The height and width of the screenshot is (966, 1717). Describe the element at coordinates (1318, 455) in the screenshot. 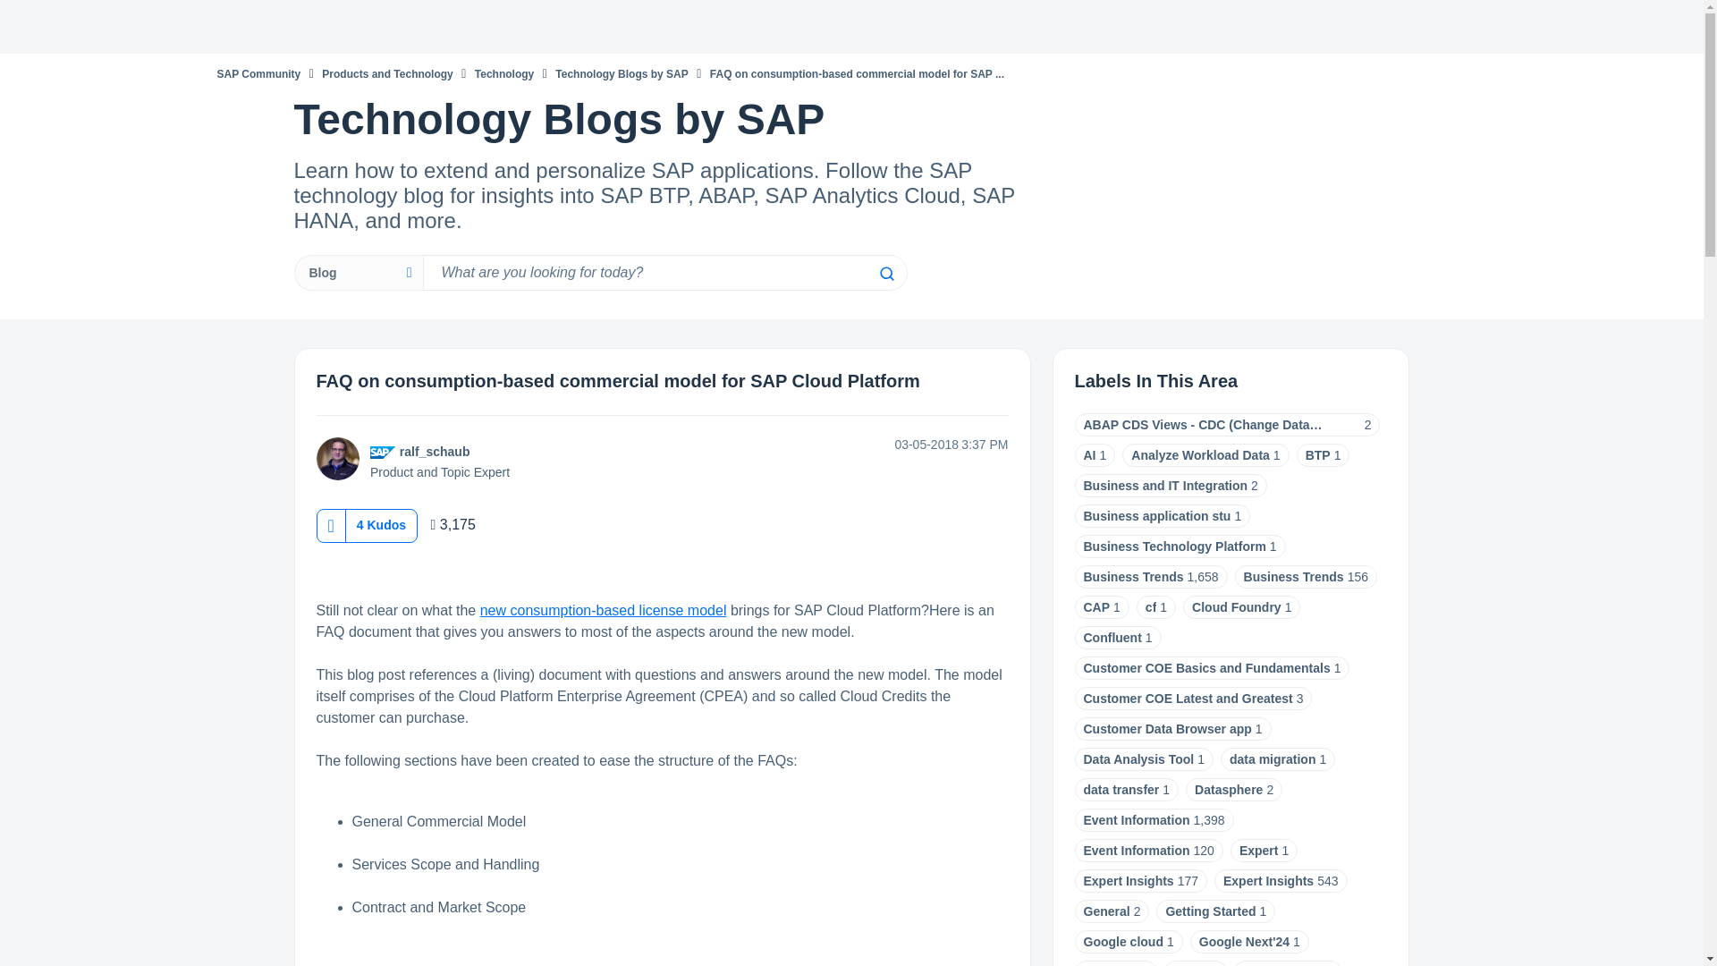

I see `BTP` at that location.